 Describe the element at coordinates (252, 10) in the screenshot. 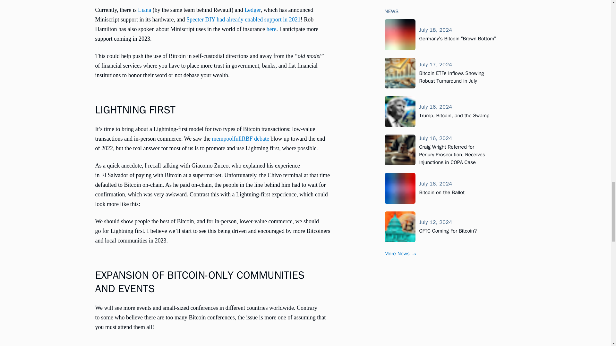

I see `Ledger` at that location.